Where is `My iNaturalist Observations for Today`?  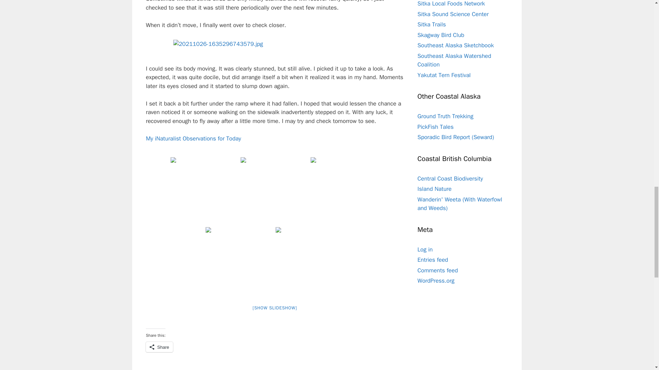 My iNaturalist Observations for Today is located at coordinates (193, 138).